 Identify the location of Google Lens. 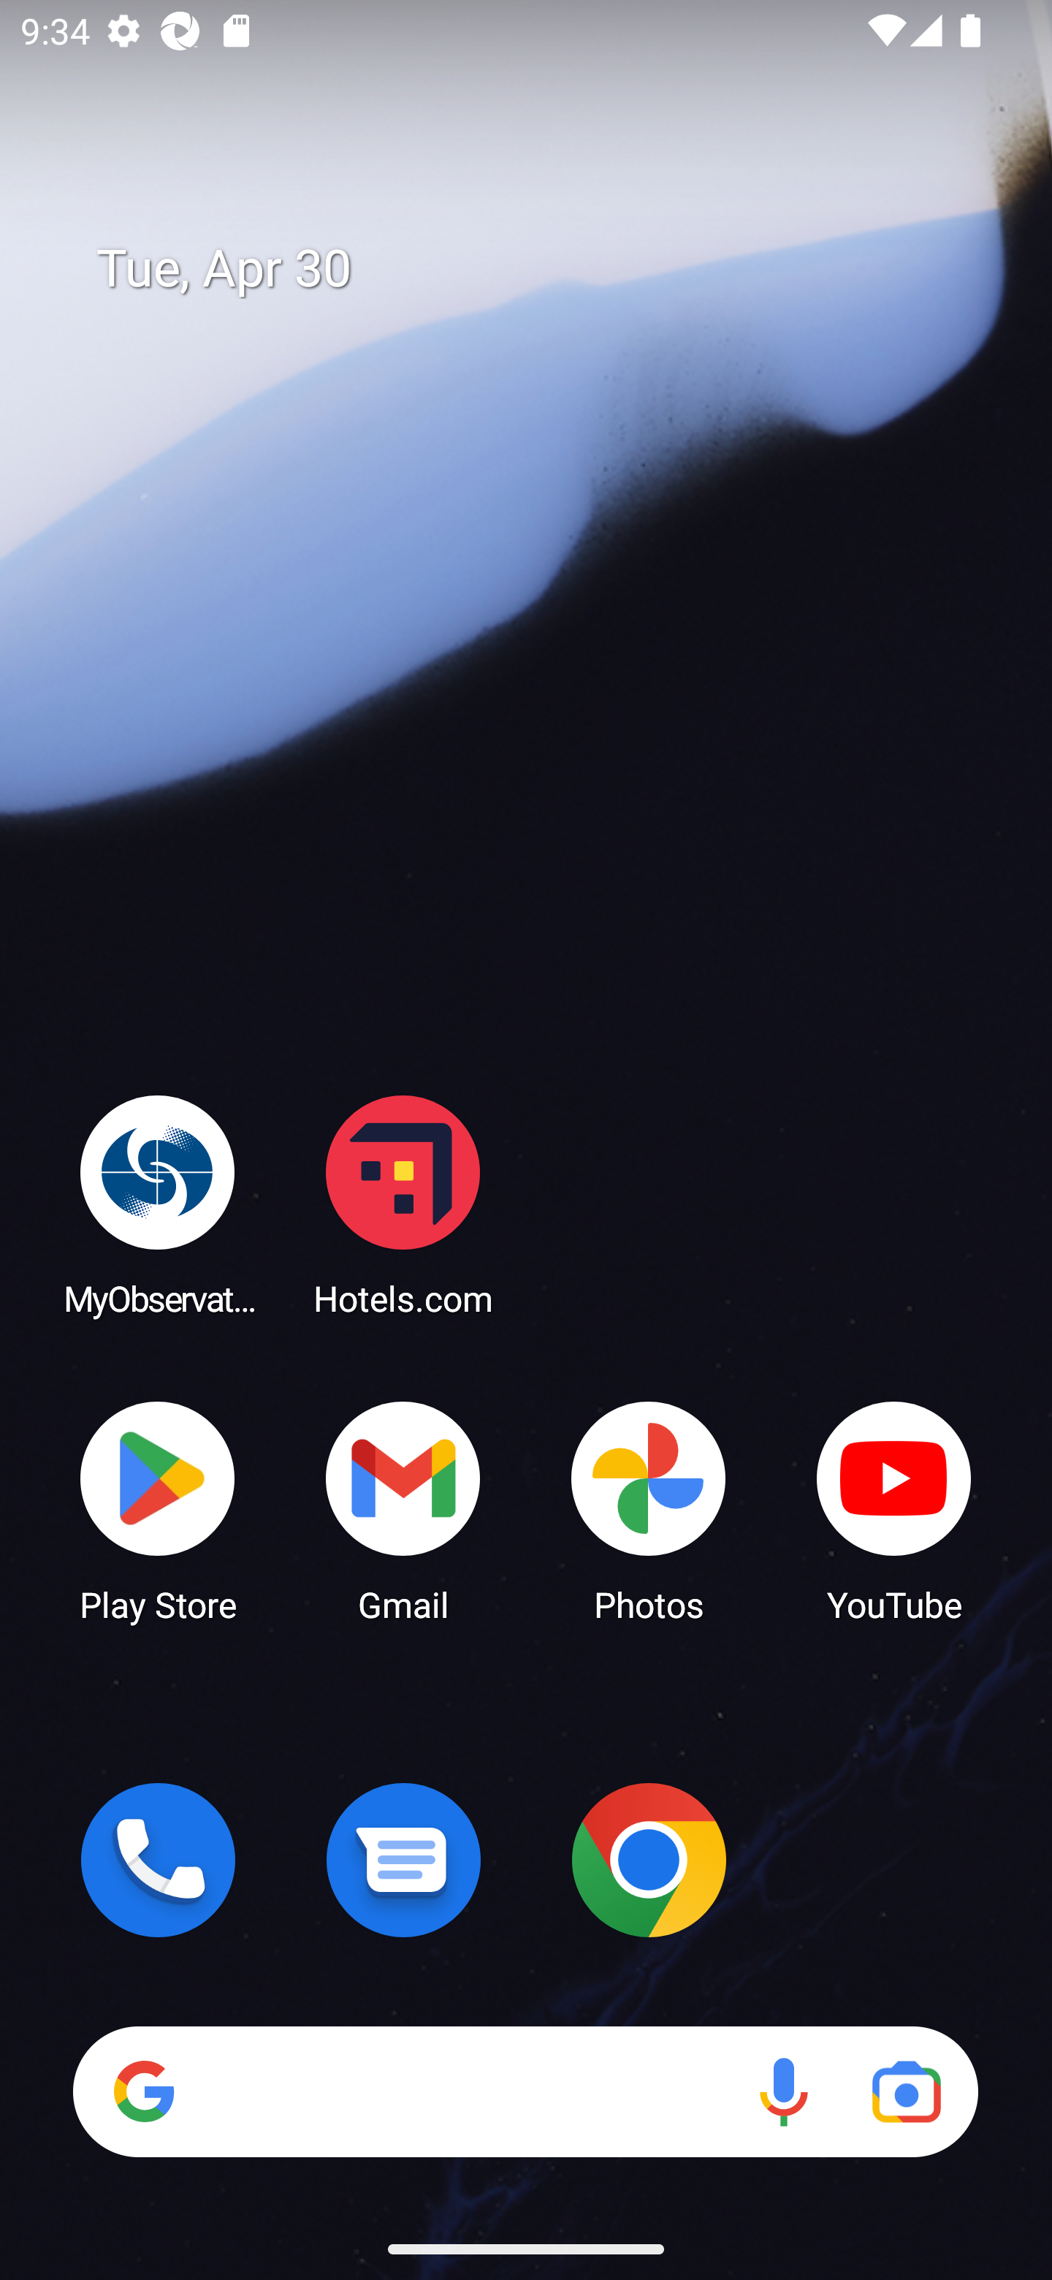
(906, 2091).